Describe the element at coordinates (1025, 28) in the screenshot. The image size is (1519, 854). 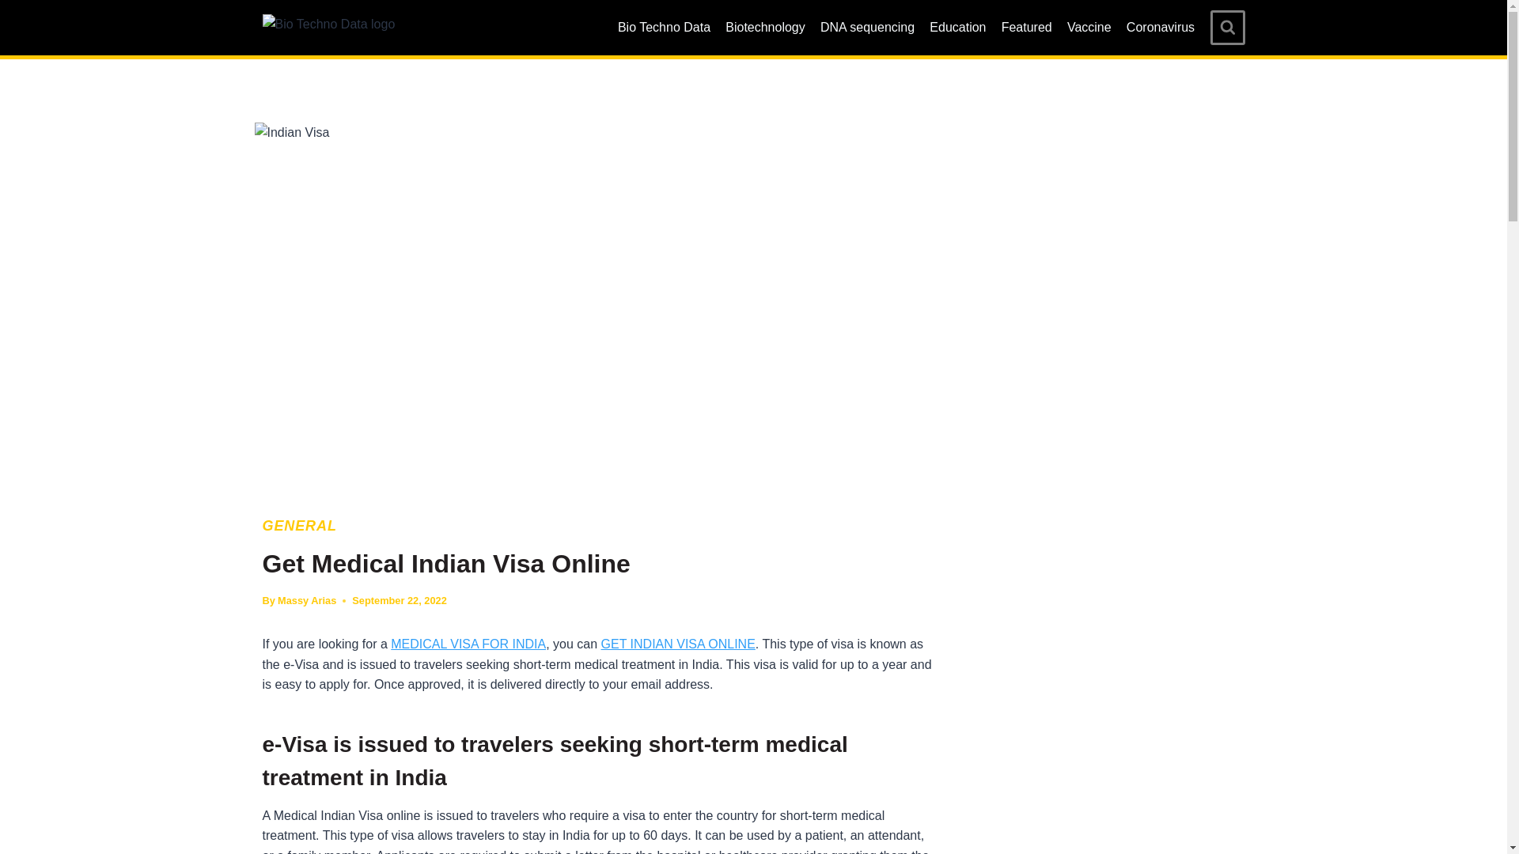
I see `Featured` at that location.